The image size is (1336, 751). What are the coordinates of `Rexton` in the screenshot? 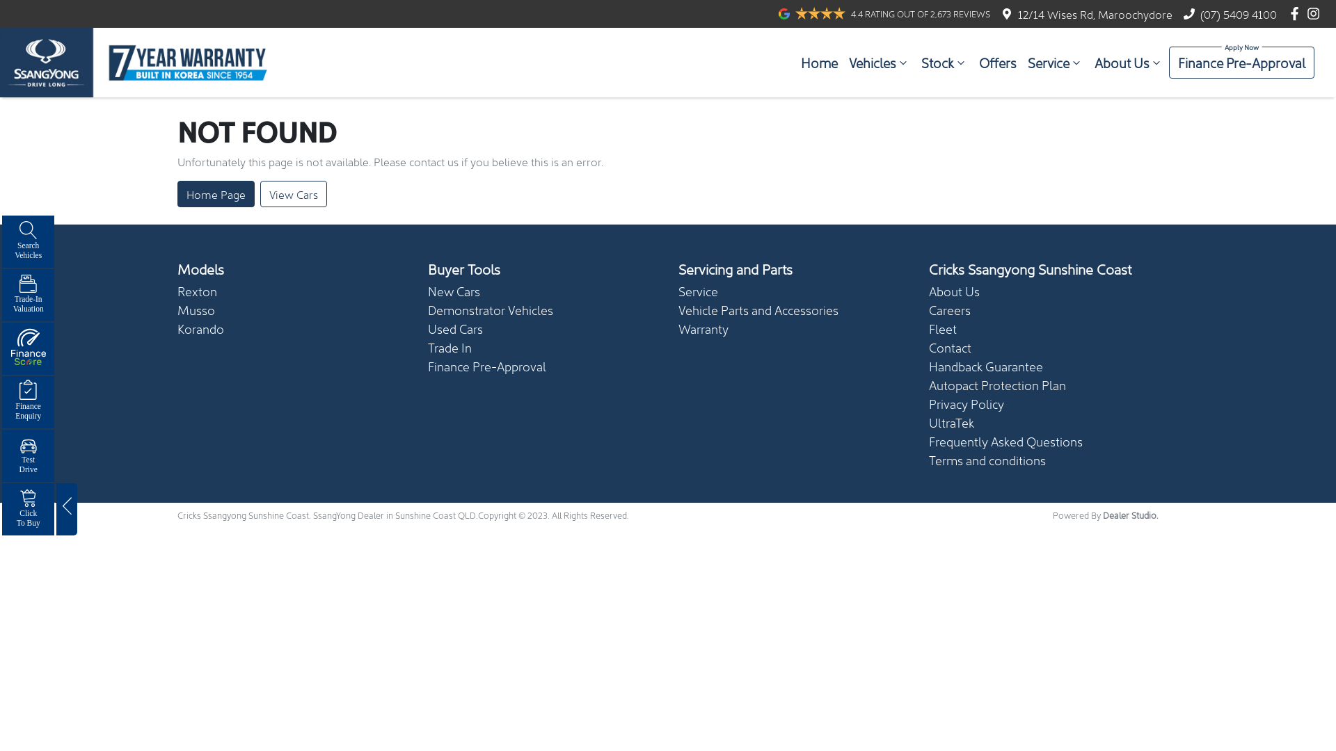 It's located at (198, 291).